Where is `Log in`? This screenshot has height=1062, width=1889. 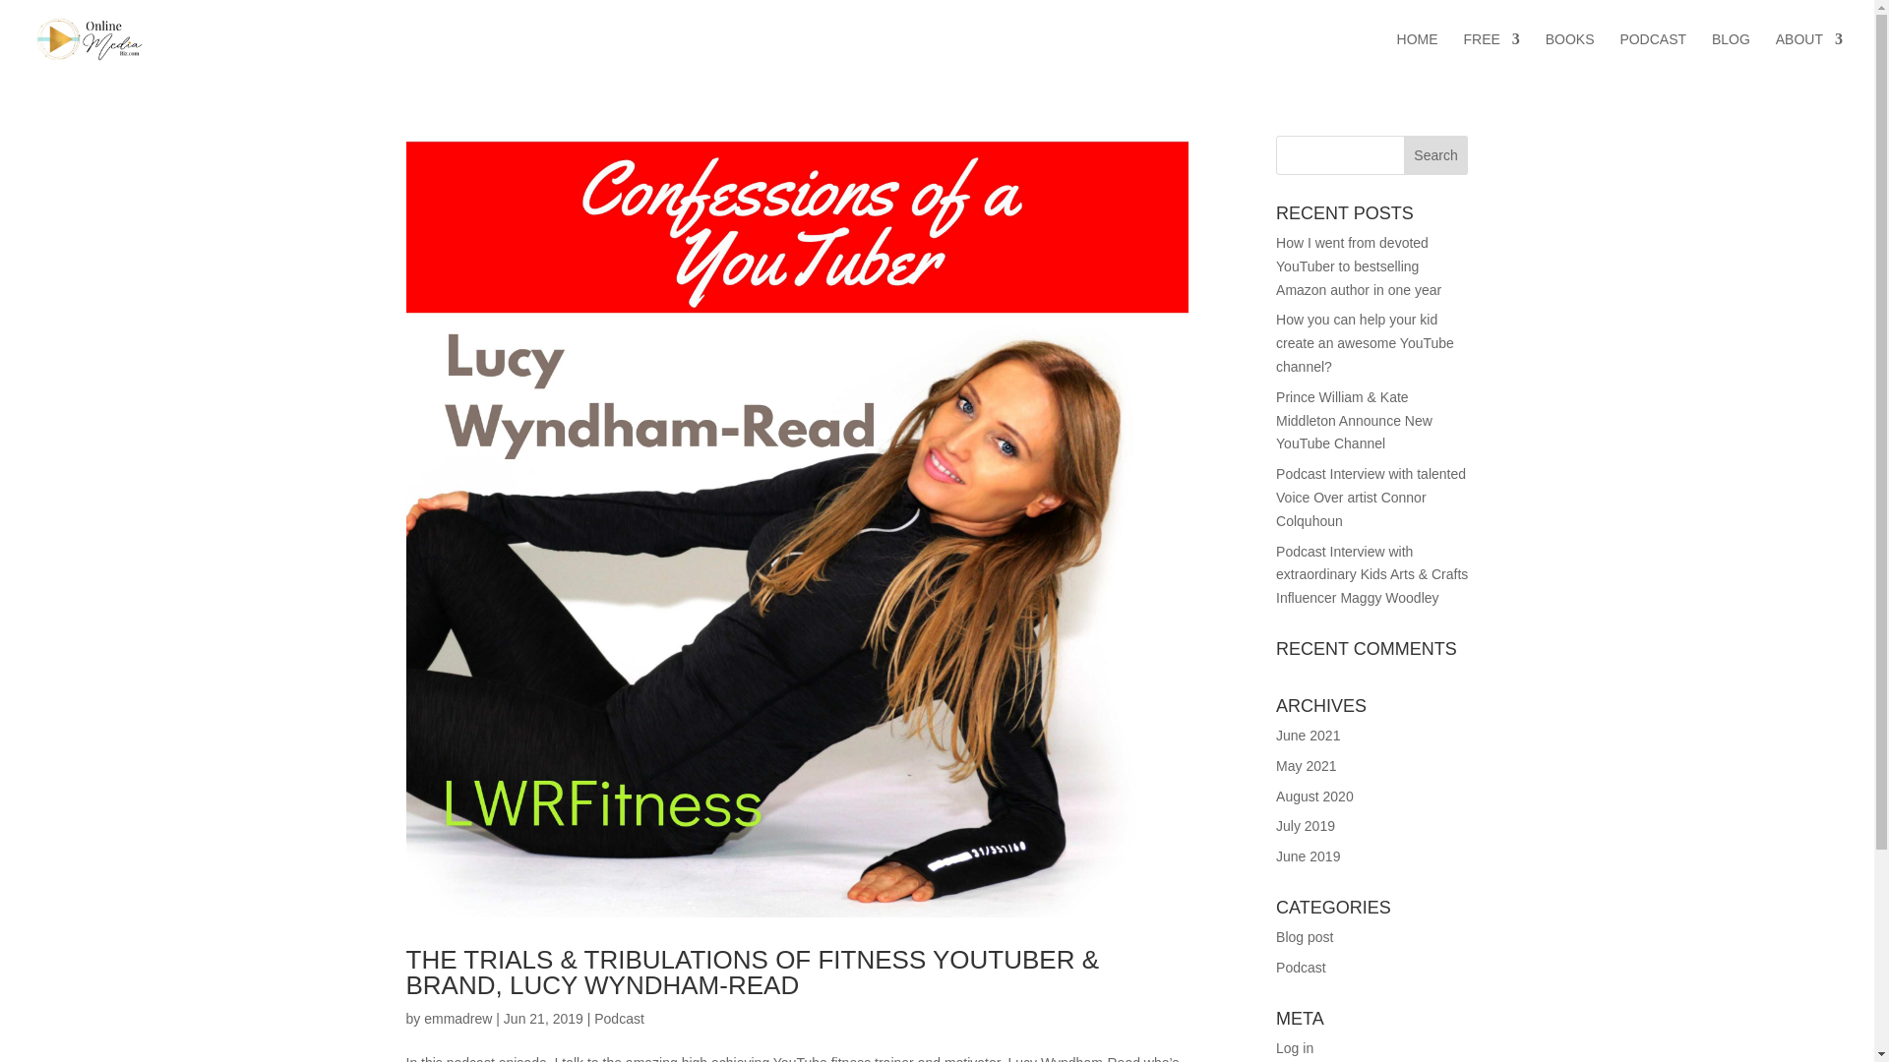
Log in is located at coordinates (1295, 1048).